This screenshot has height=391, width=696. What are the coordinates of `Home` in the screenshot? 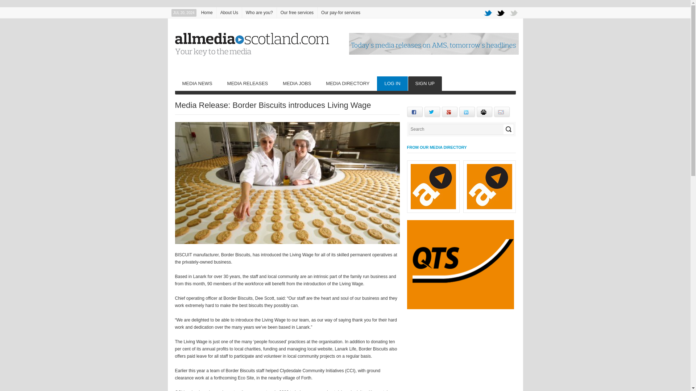 It's located at (207, 12).